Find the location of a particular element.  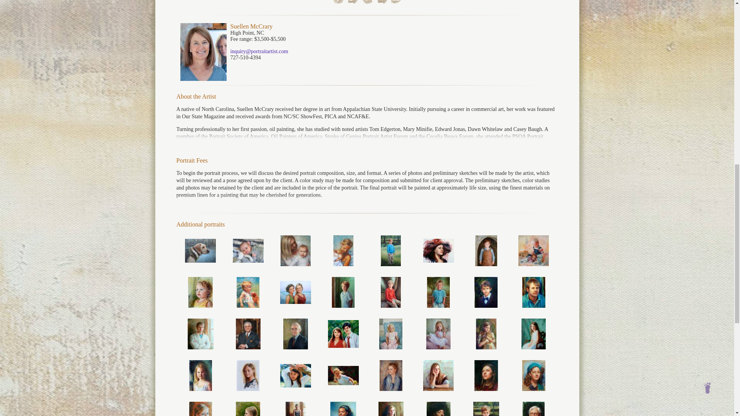

Add to favorites is located at coordinates (382, 2).